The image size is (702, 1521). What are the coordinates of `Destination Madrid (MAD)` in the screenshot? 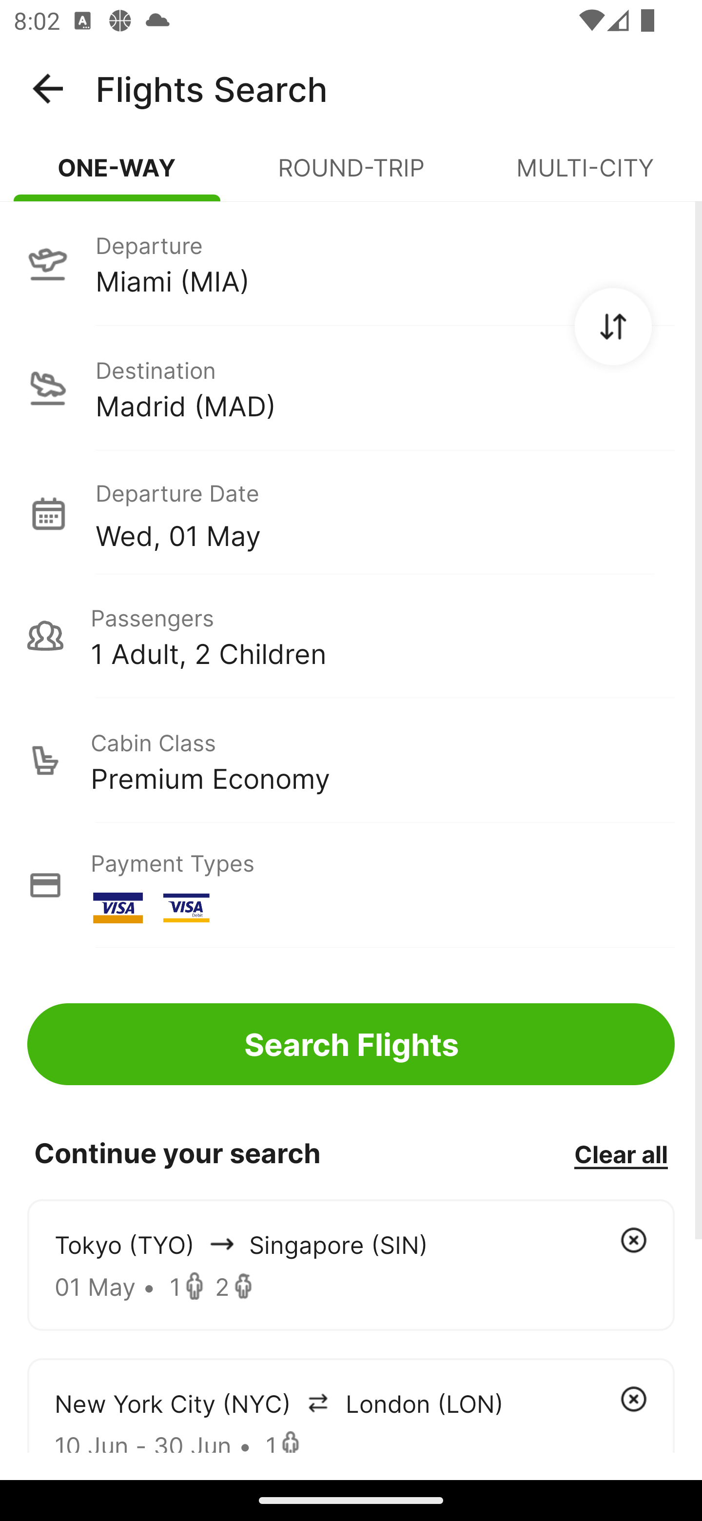 It's located at (351, 388).